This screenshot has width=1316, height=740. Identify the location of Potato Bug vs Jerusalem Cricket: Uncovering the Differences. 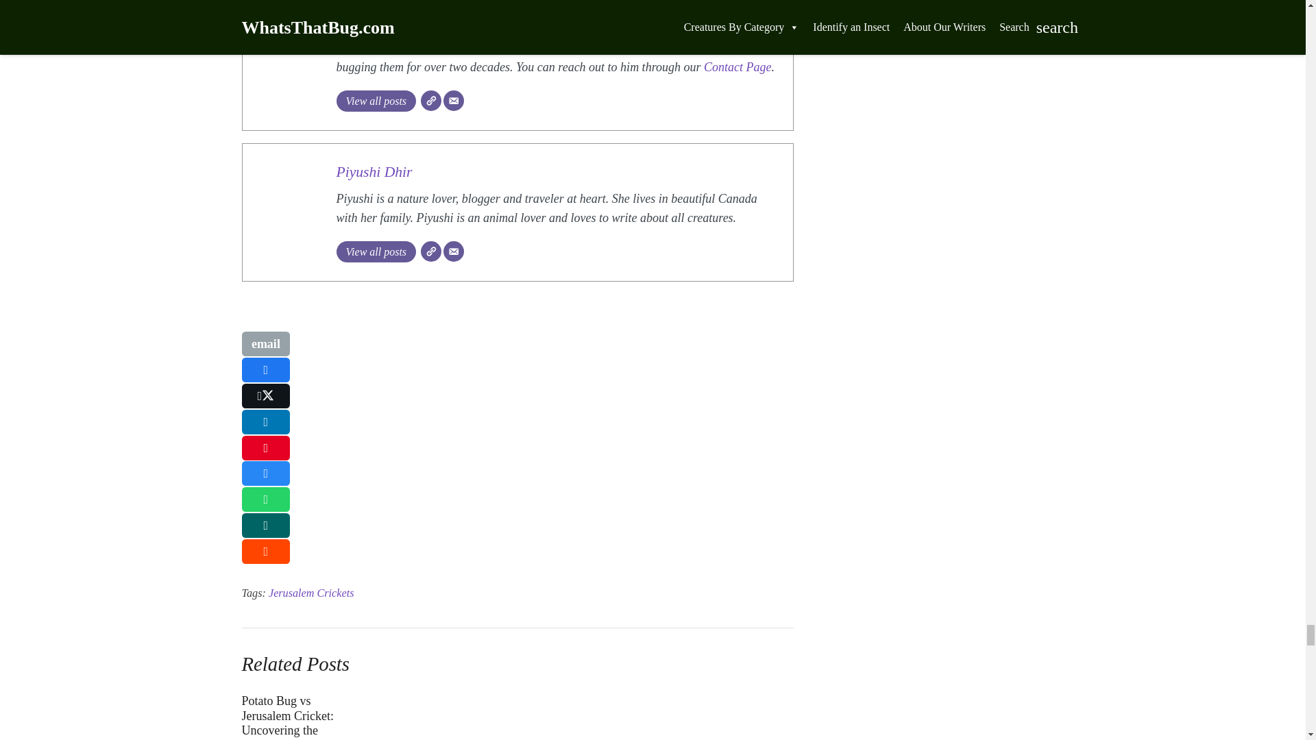
(300, 711).